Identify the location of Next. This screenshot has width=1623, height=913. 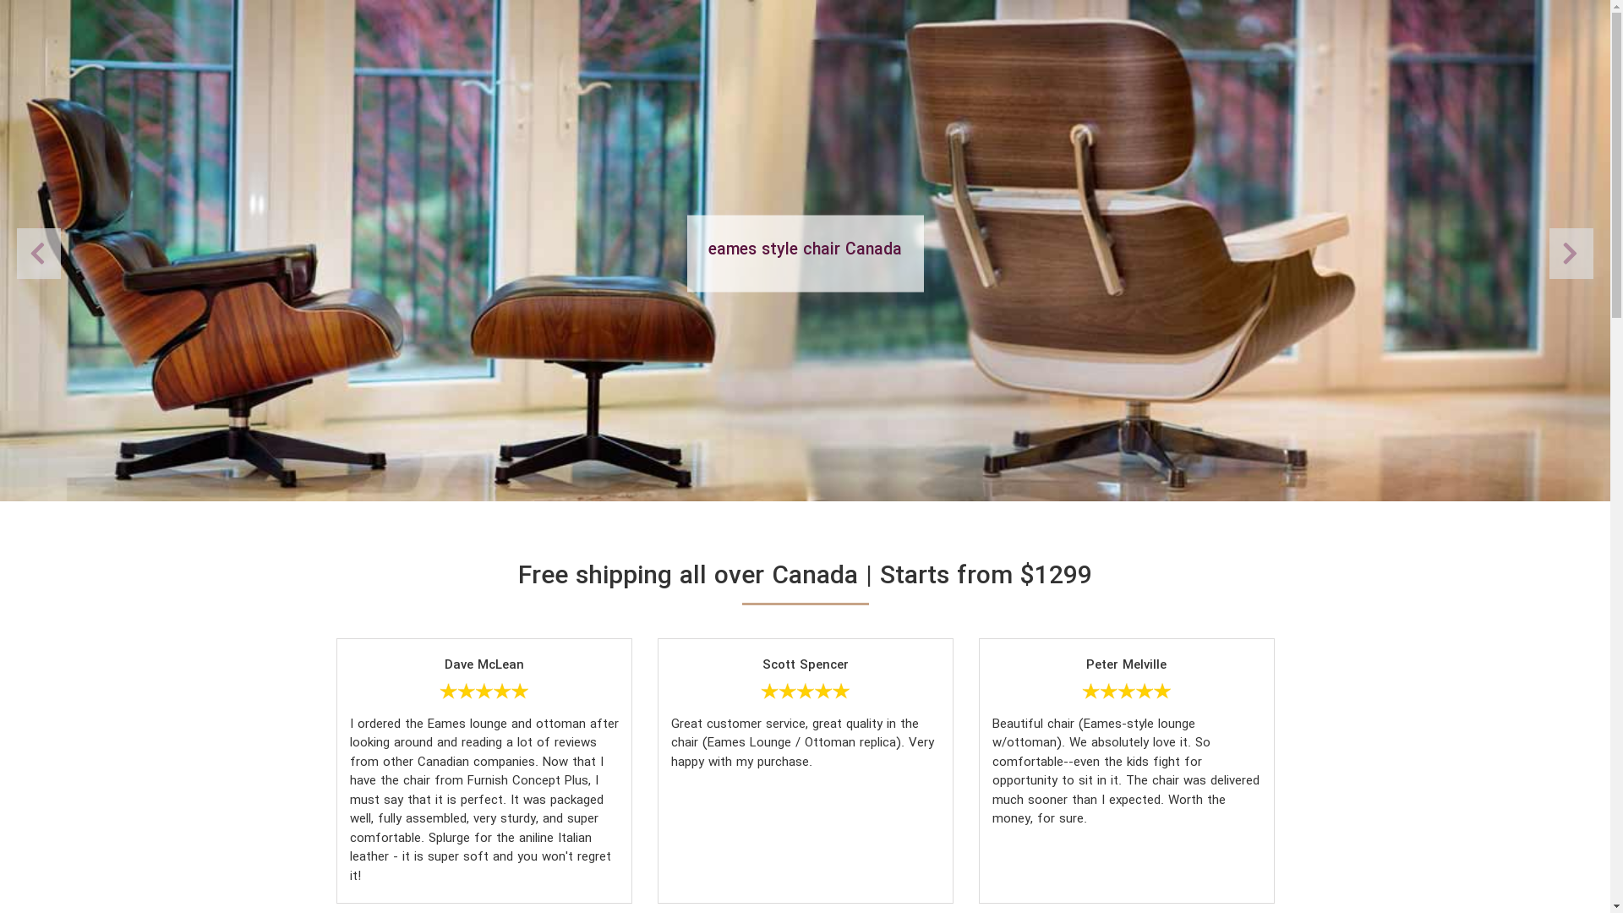
(39, 254).